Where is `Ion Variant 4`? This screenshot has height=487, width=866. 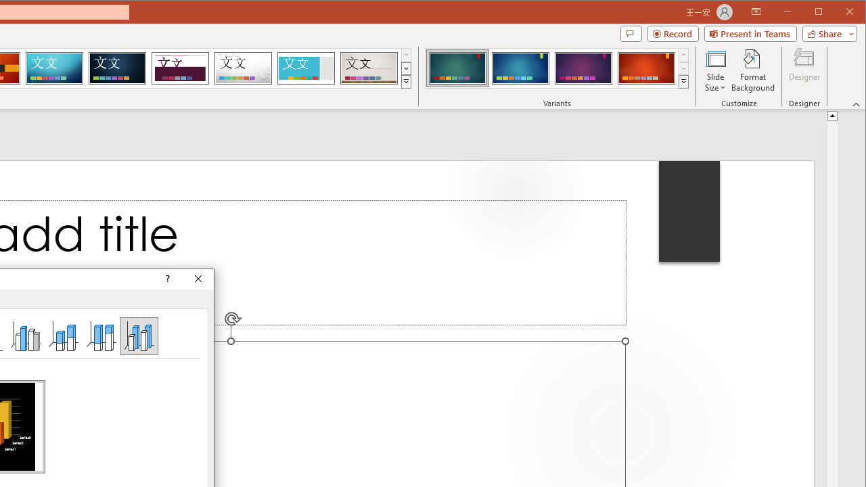 Ion Variant 4 is located at coordinates (646, 68).